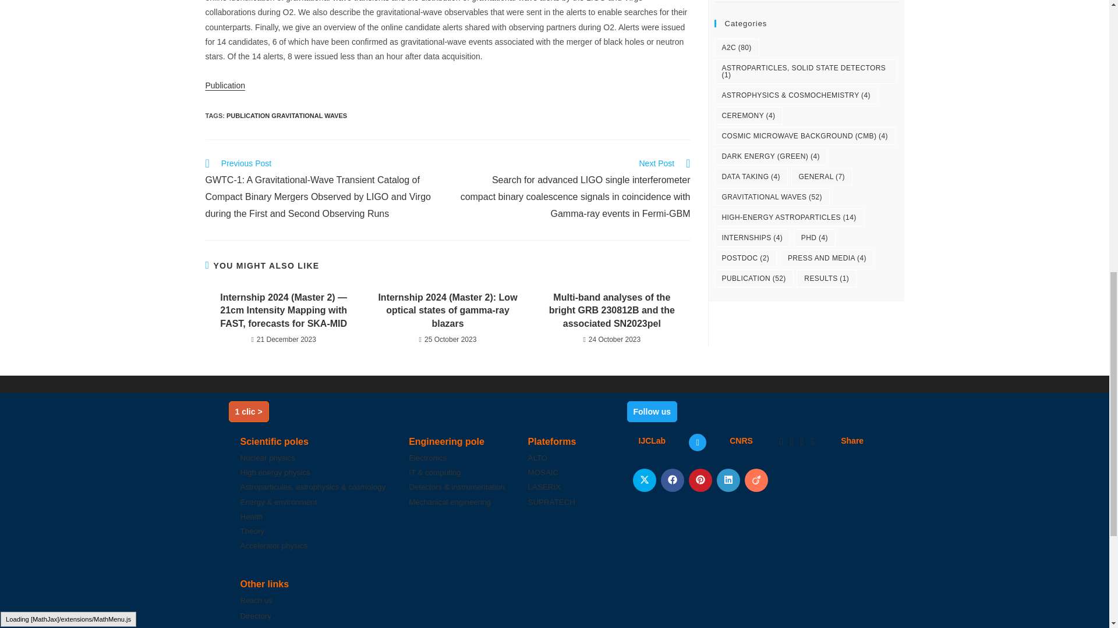 The height and width of the screenshot is (628, 1118). Describe the element at coordinates (644, 480) in the screenshot. I see `Share on X` at that location.